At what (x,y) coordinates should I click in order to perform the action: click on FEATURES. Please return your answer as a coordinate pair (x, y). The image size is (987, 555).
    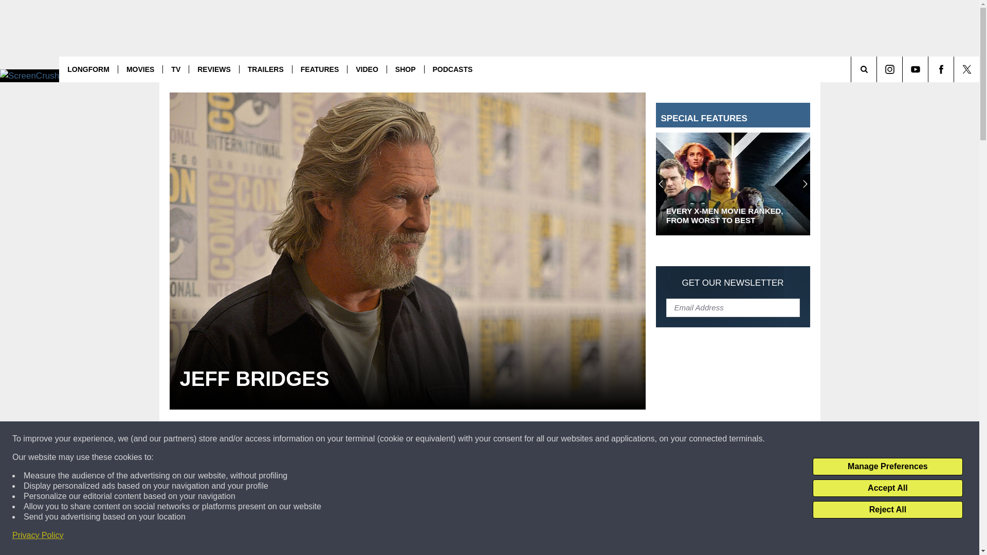
    Looking at the image, I should click on (320, 69).